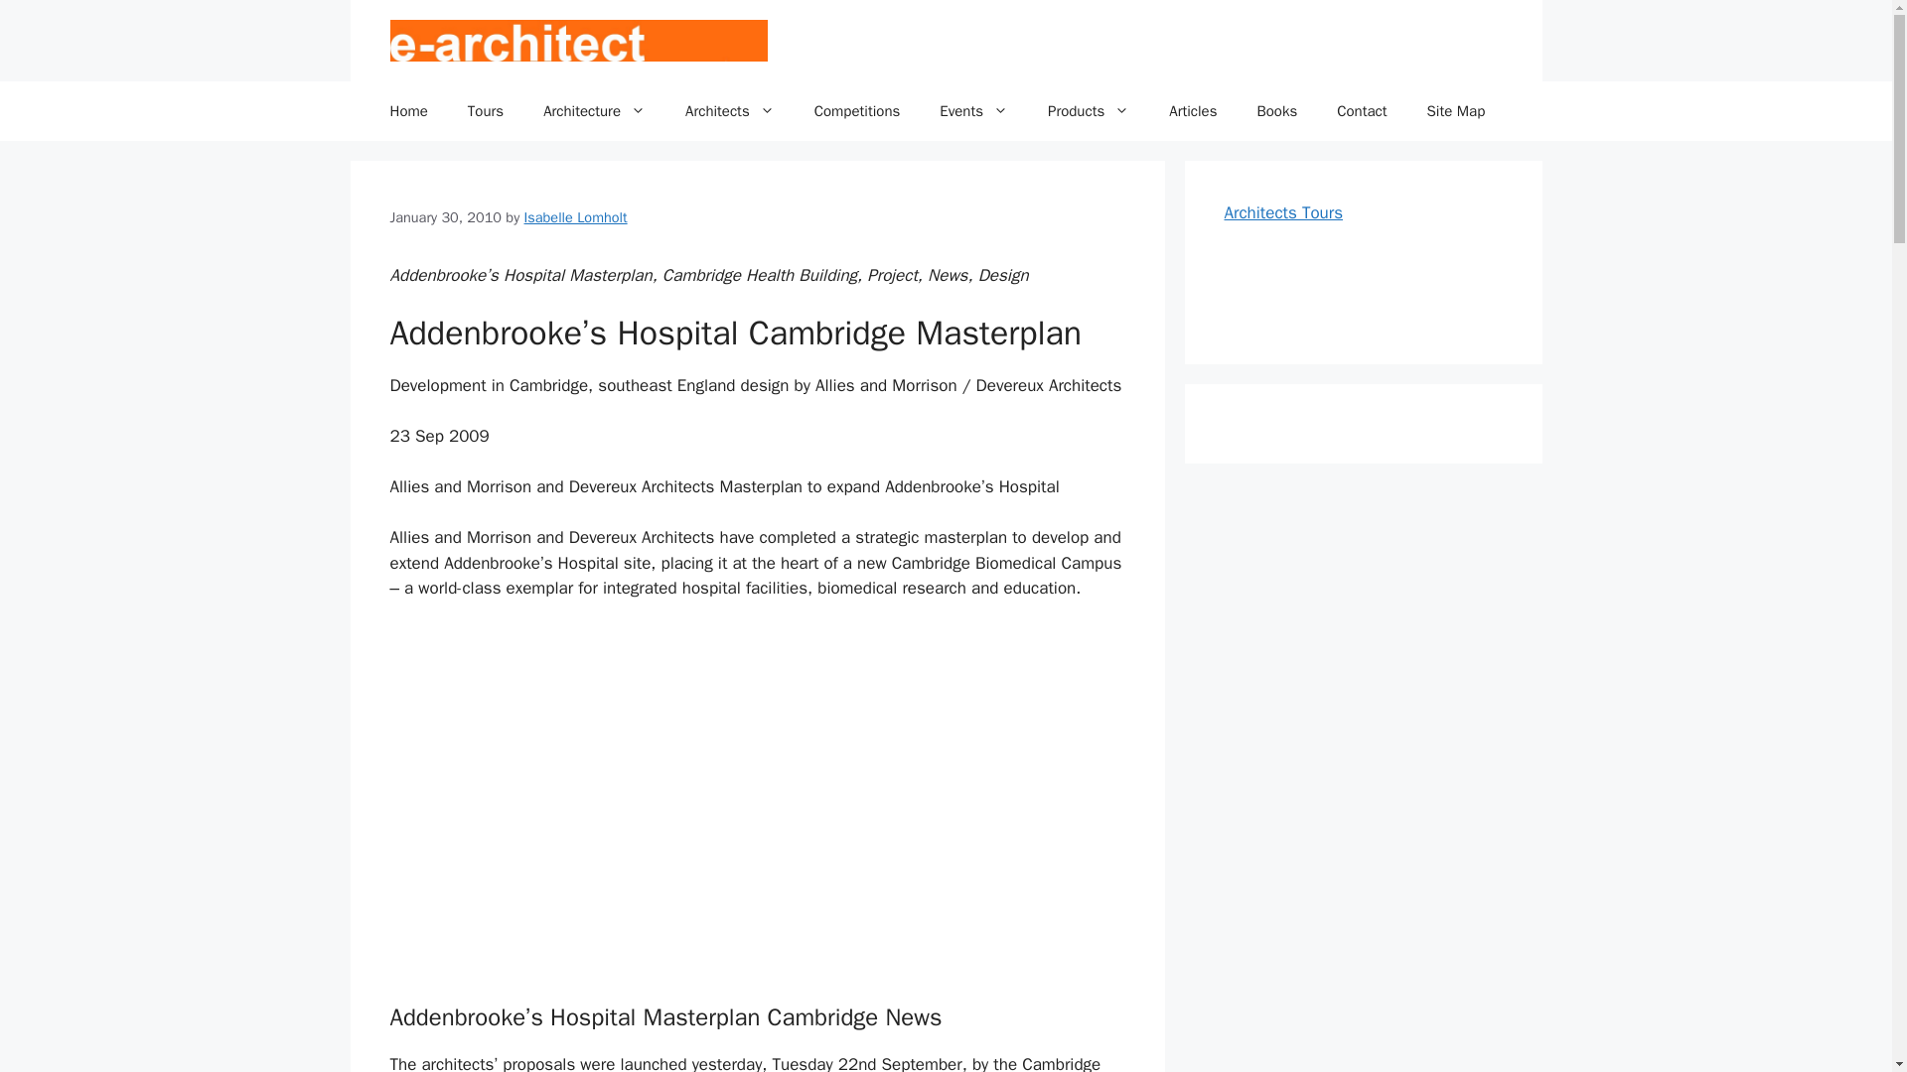 This screenshot has width=1907, height=1072. What do you see at coordinates (594, 111) in the screenshot?
I see `Architecture` at bounding box center [594, 111].